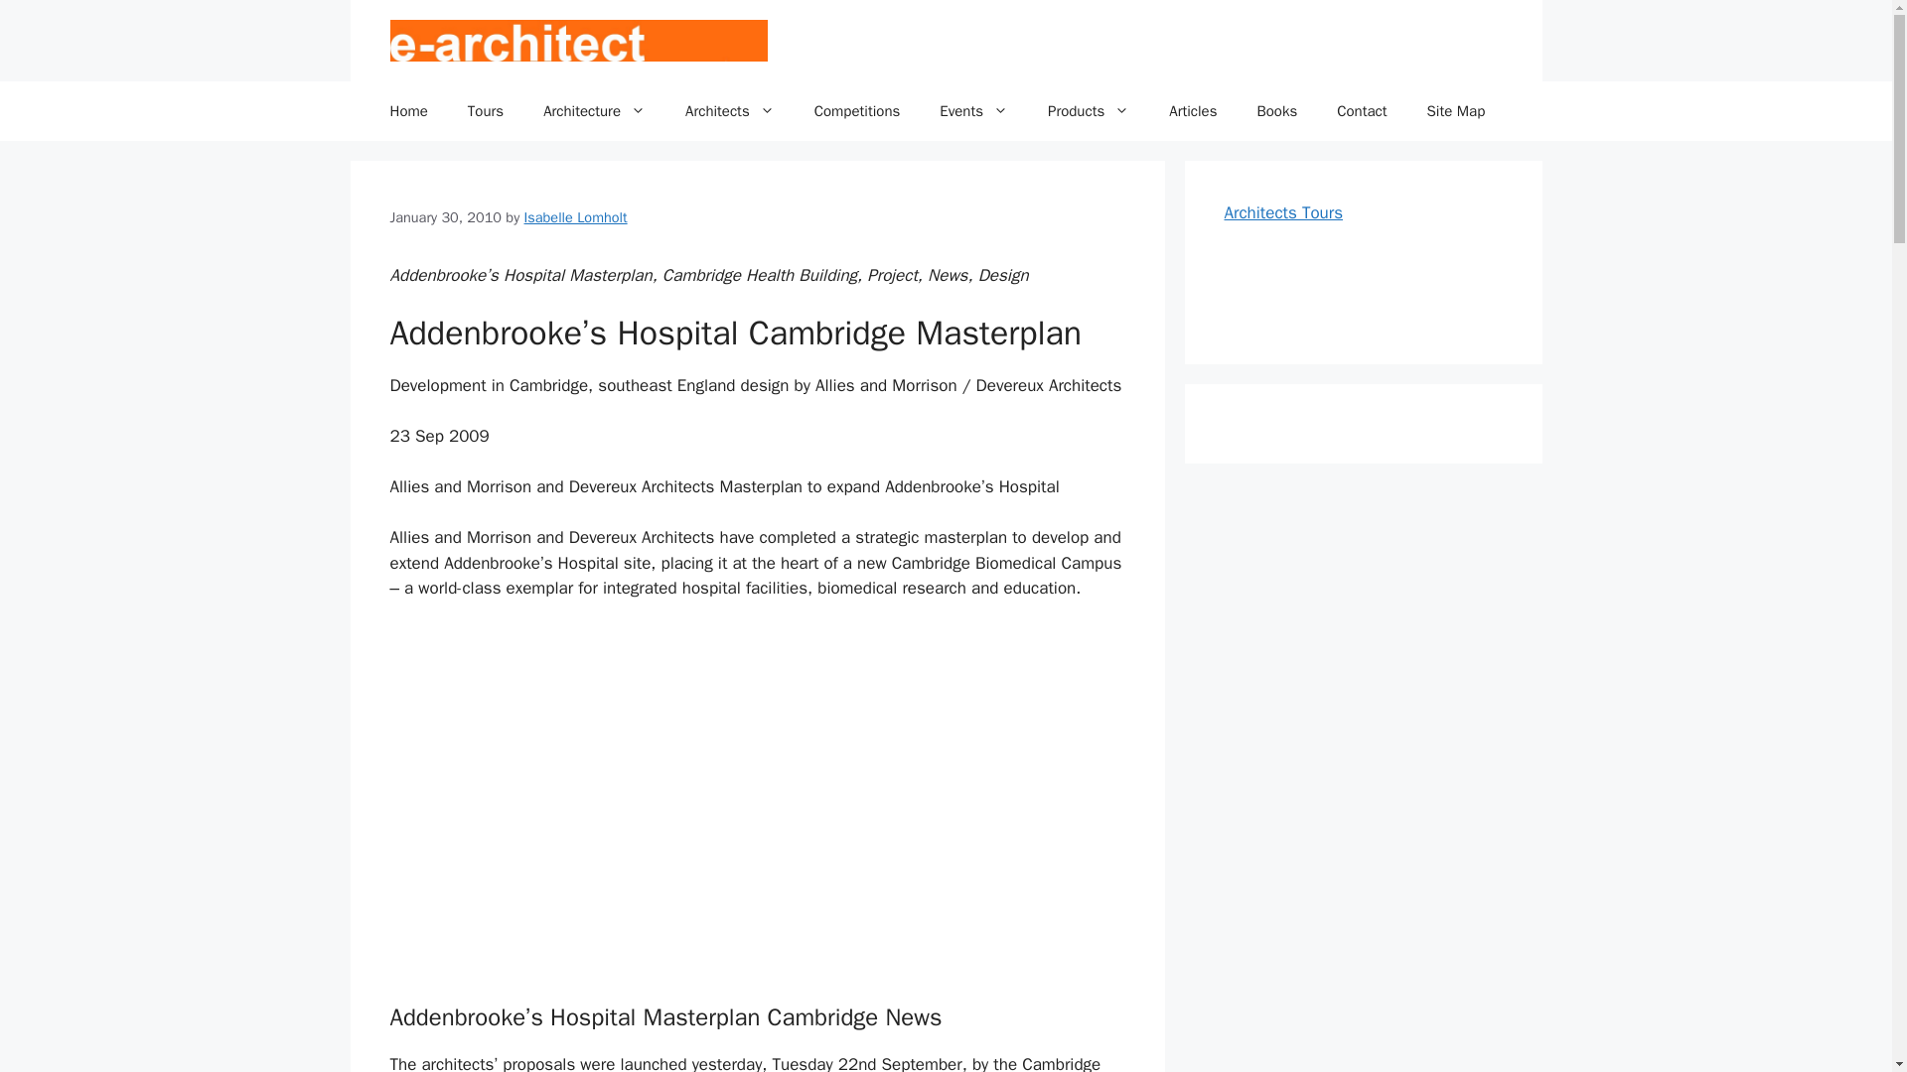 This screenshot has width=1907, height=1072. What do you see at coordinates (594, 111) in the screenshot?
I see `Architecture` at bounding box center [594, 111].